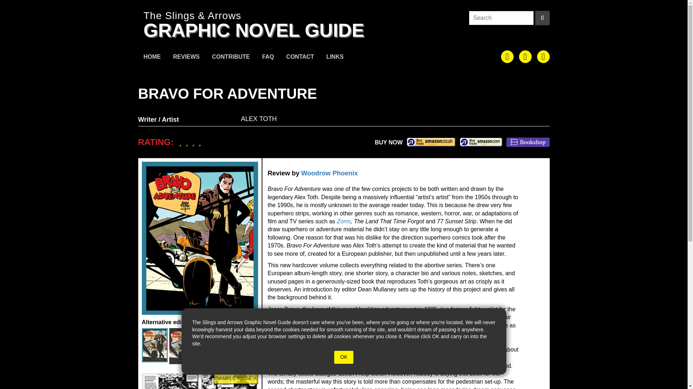 The height and width of the screenshot is (389, 693). Describe the element at coordinates (268, 58) in the screenshot. I see `FAQ` at that location.